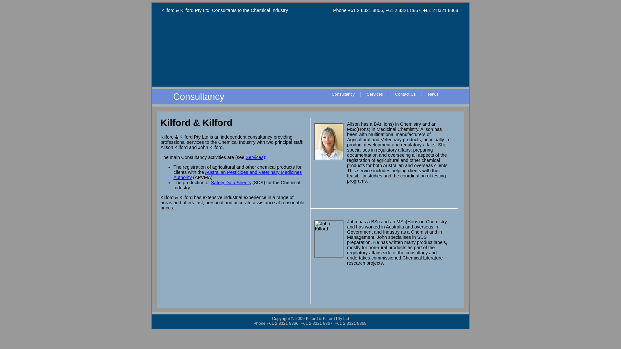 Image resolution: width=621 pixels, height=349 pixels. Describe the element at coordinates (237, 175) in the screenshot. I see `Australian Pesticides and Veterinary Medicines Authority` at that location.